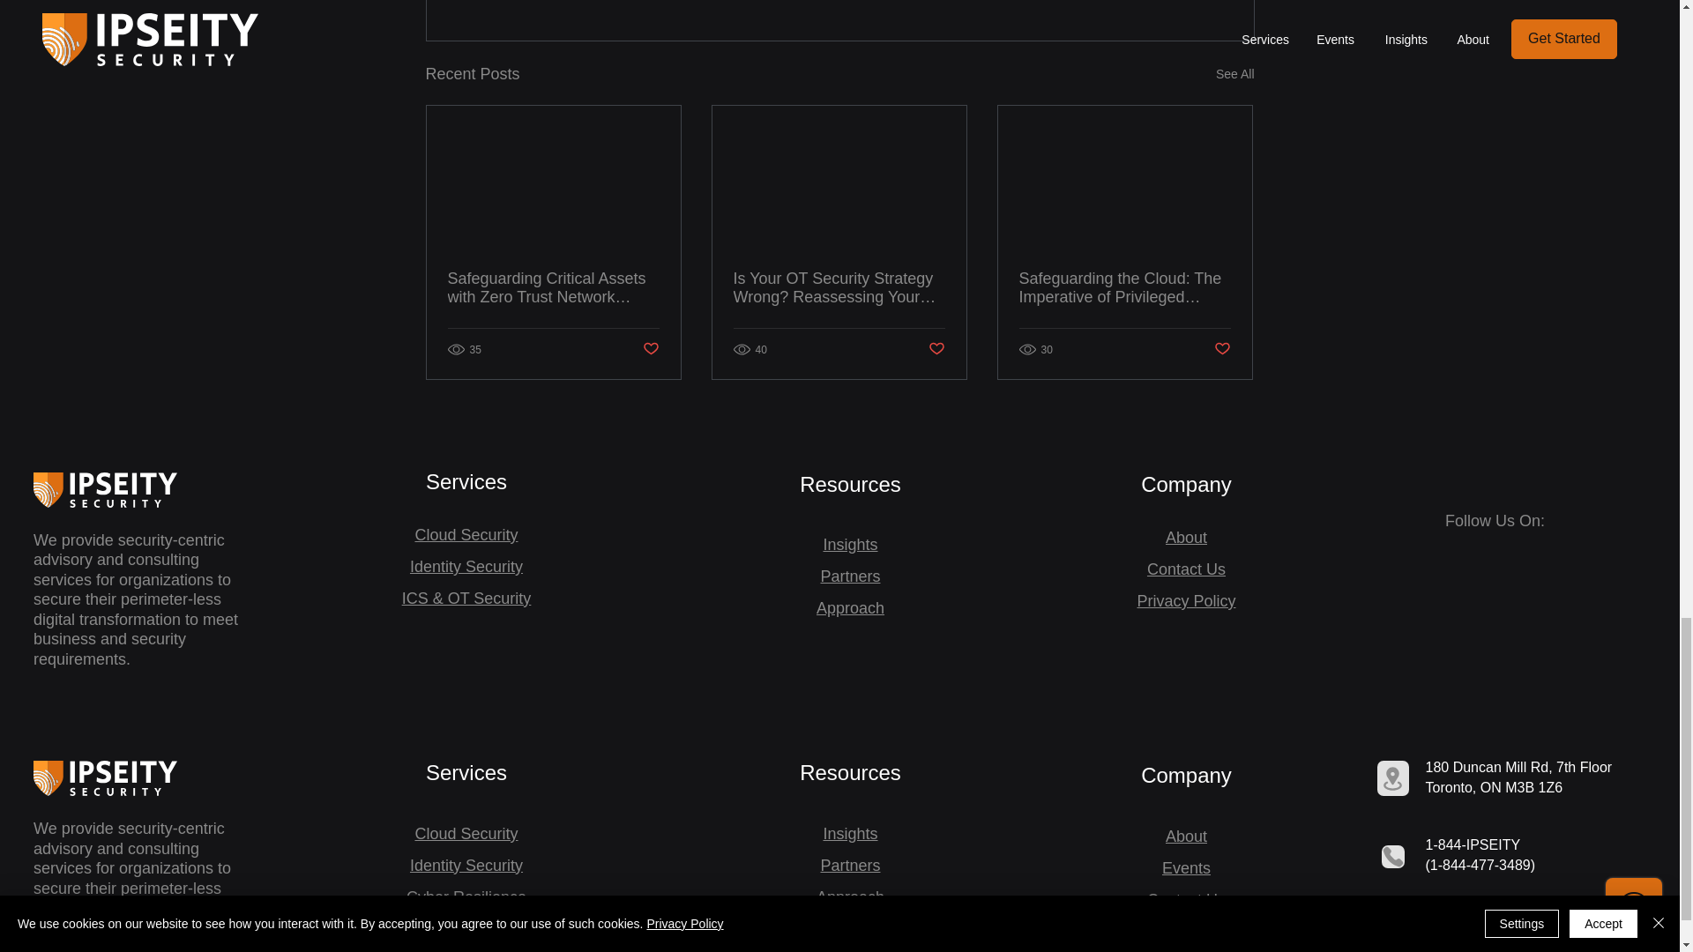 The height and width of the screenshot is (952, 1693). What do you see at coordinates (850, 545) in the screenshot?
I see `Insights` at bounding box center [850, 545].